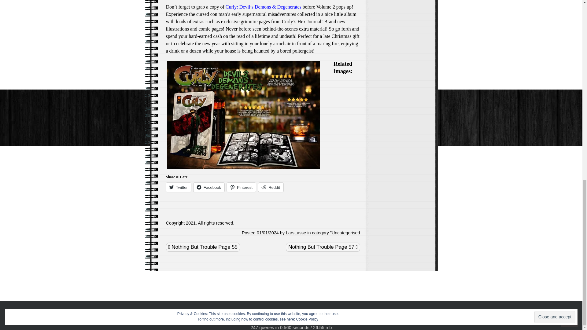 The height and width of the screenshot is (330, 587). What do you see at coordinates (202, 247) in the screenshot?
I see `Nothing But Trouble Page 55` at bounding box center [202, 247].